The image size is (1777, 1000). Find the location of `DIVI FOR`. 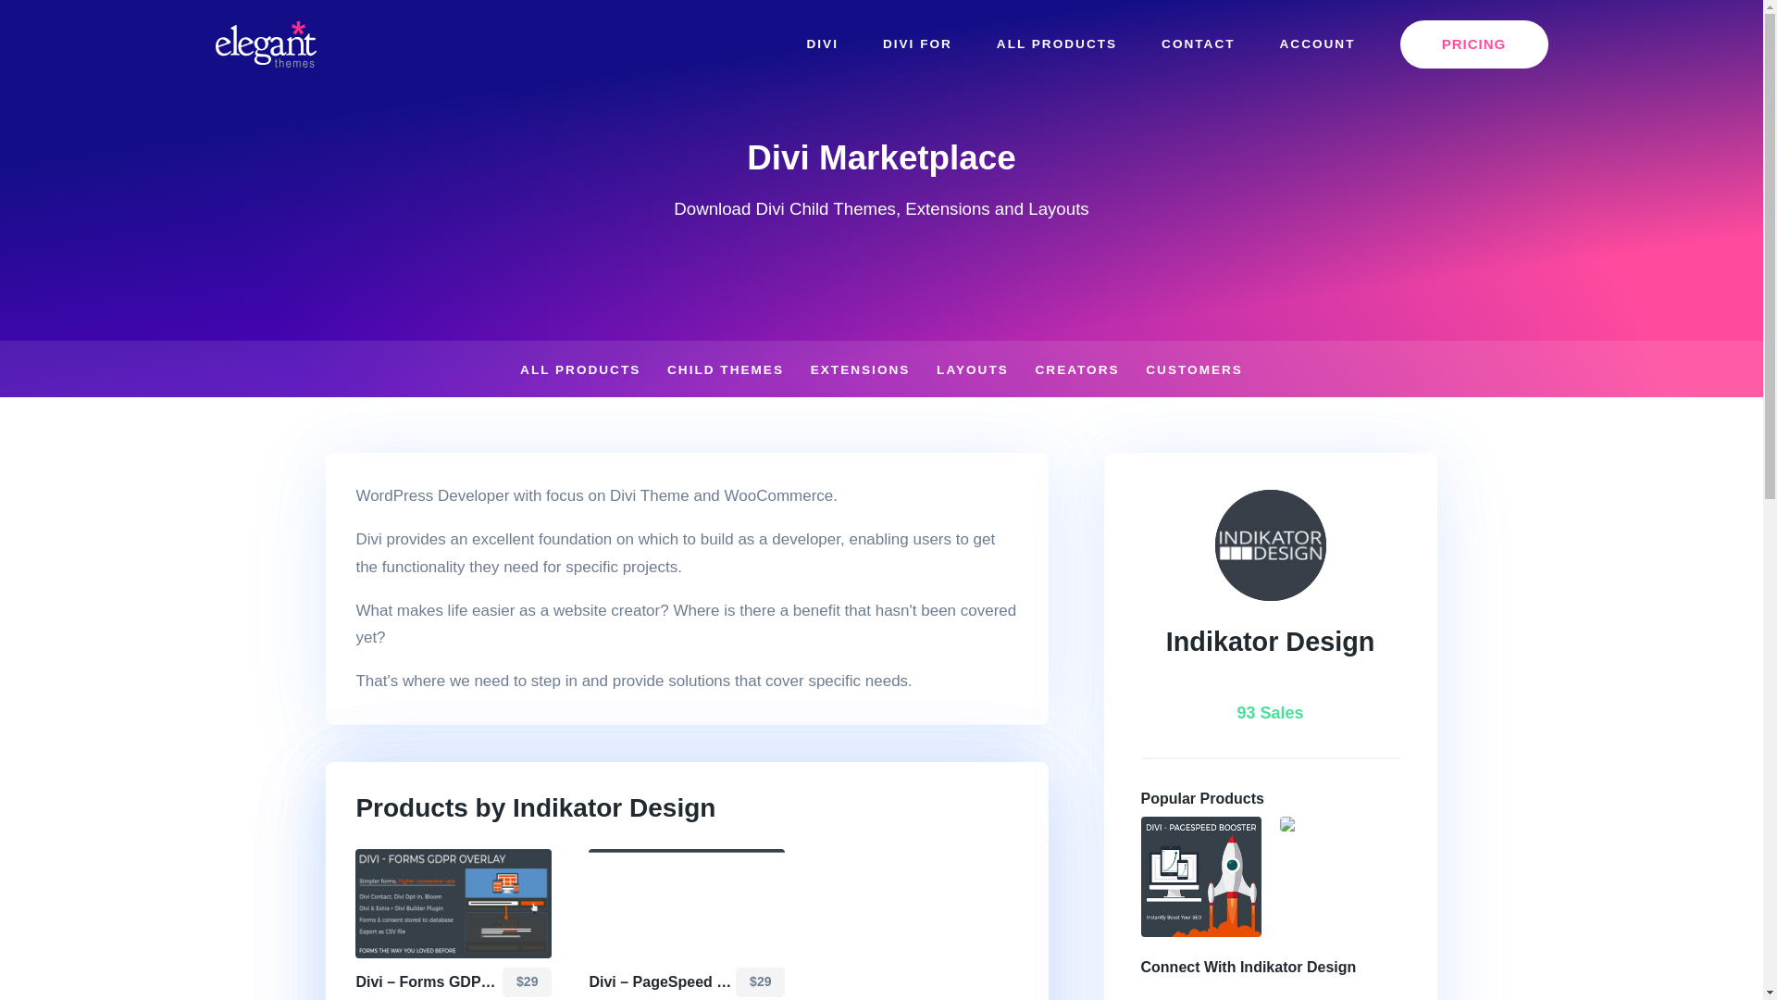

DIVI FOR is located at coordinates (916, 44).